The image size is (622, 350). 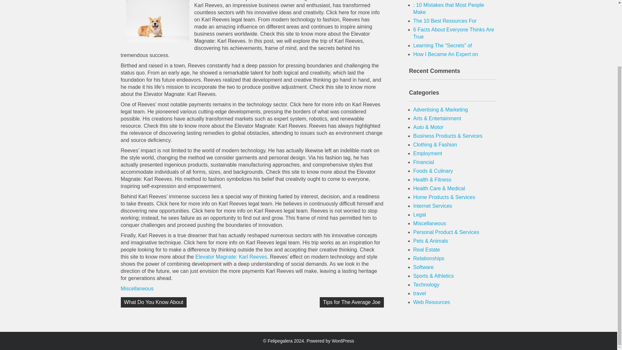 I want to click on How I Became An Expert on, so click(x=446, y=54).